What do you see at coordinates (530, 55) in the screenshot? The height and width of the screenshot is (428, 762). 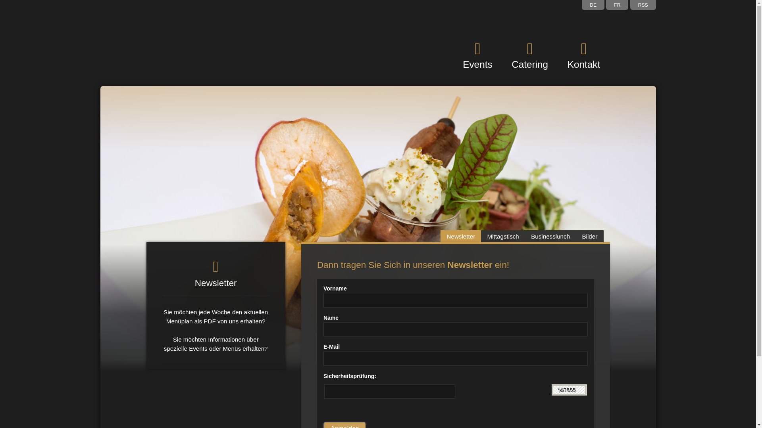 I see `Catering` at bounding box center [530, 55].